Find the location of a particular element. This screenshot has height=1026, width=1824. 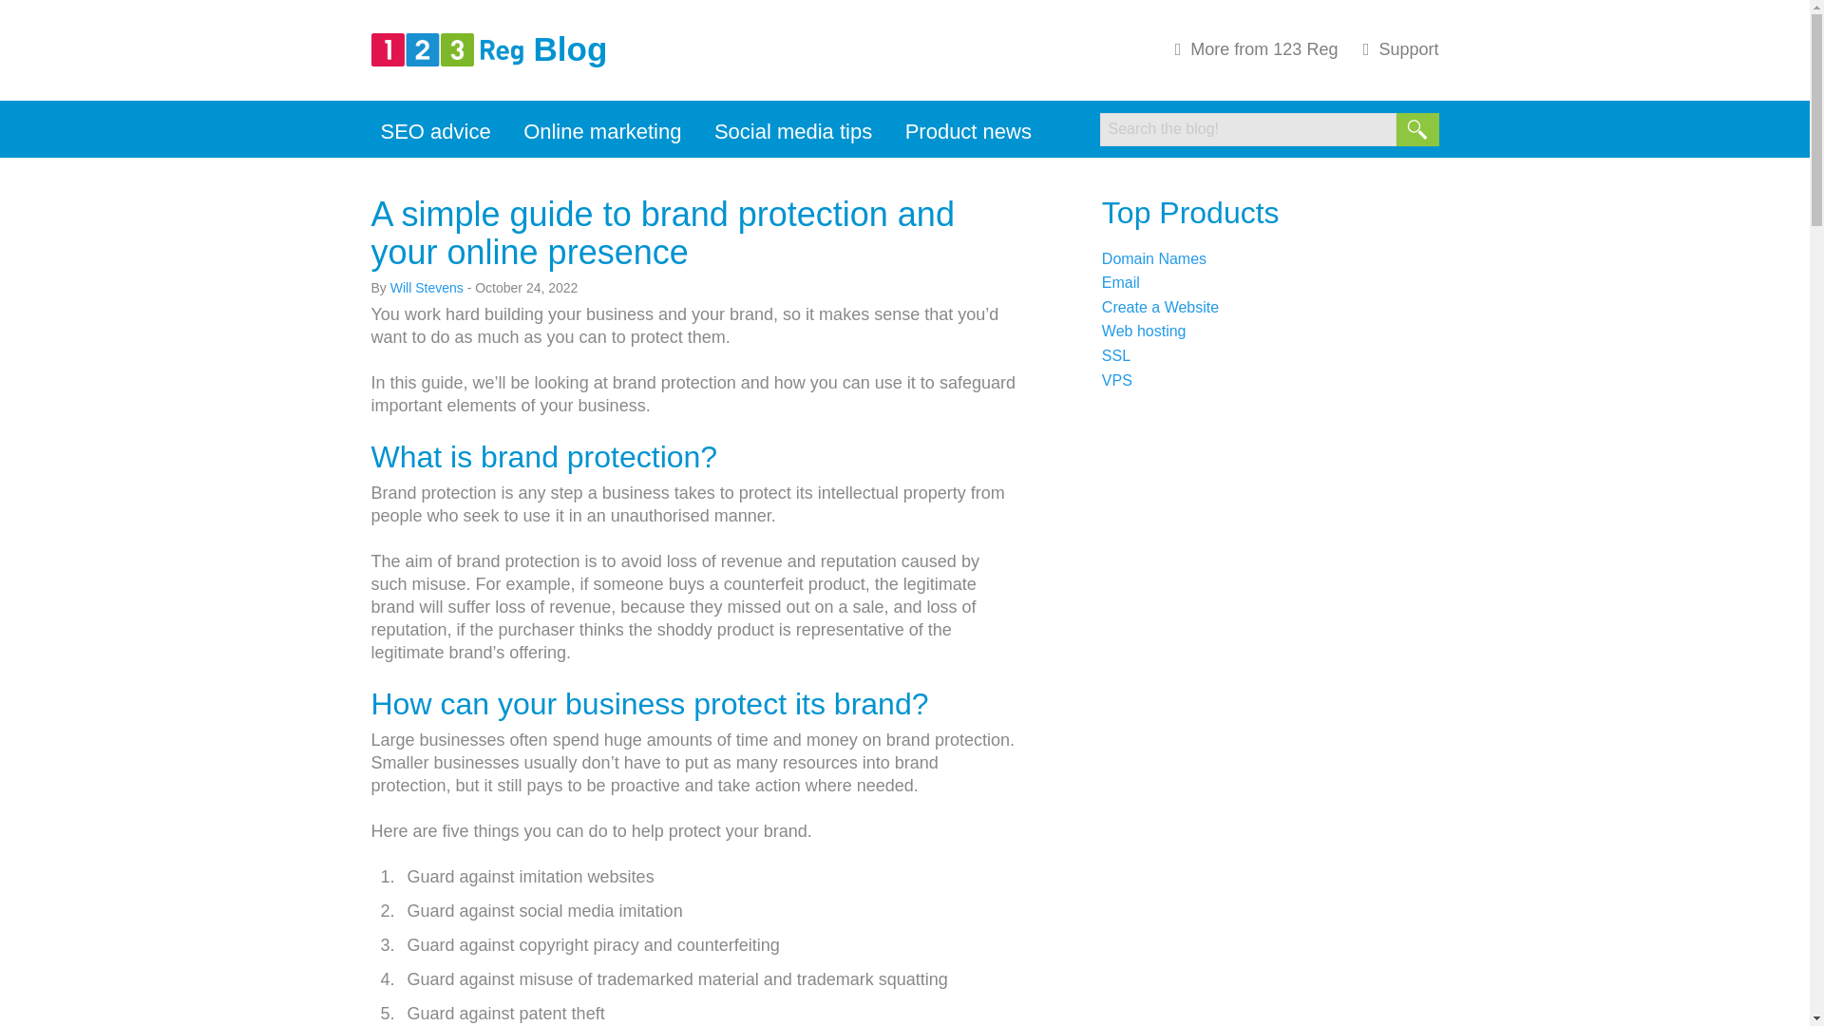

Guard against copyright piracy and counterfeiting is located at coordinates (593, 944).